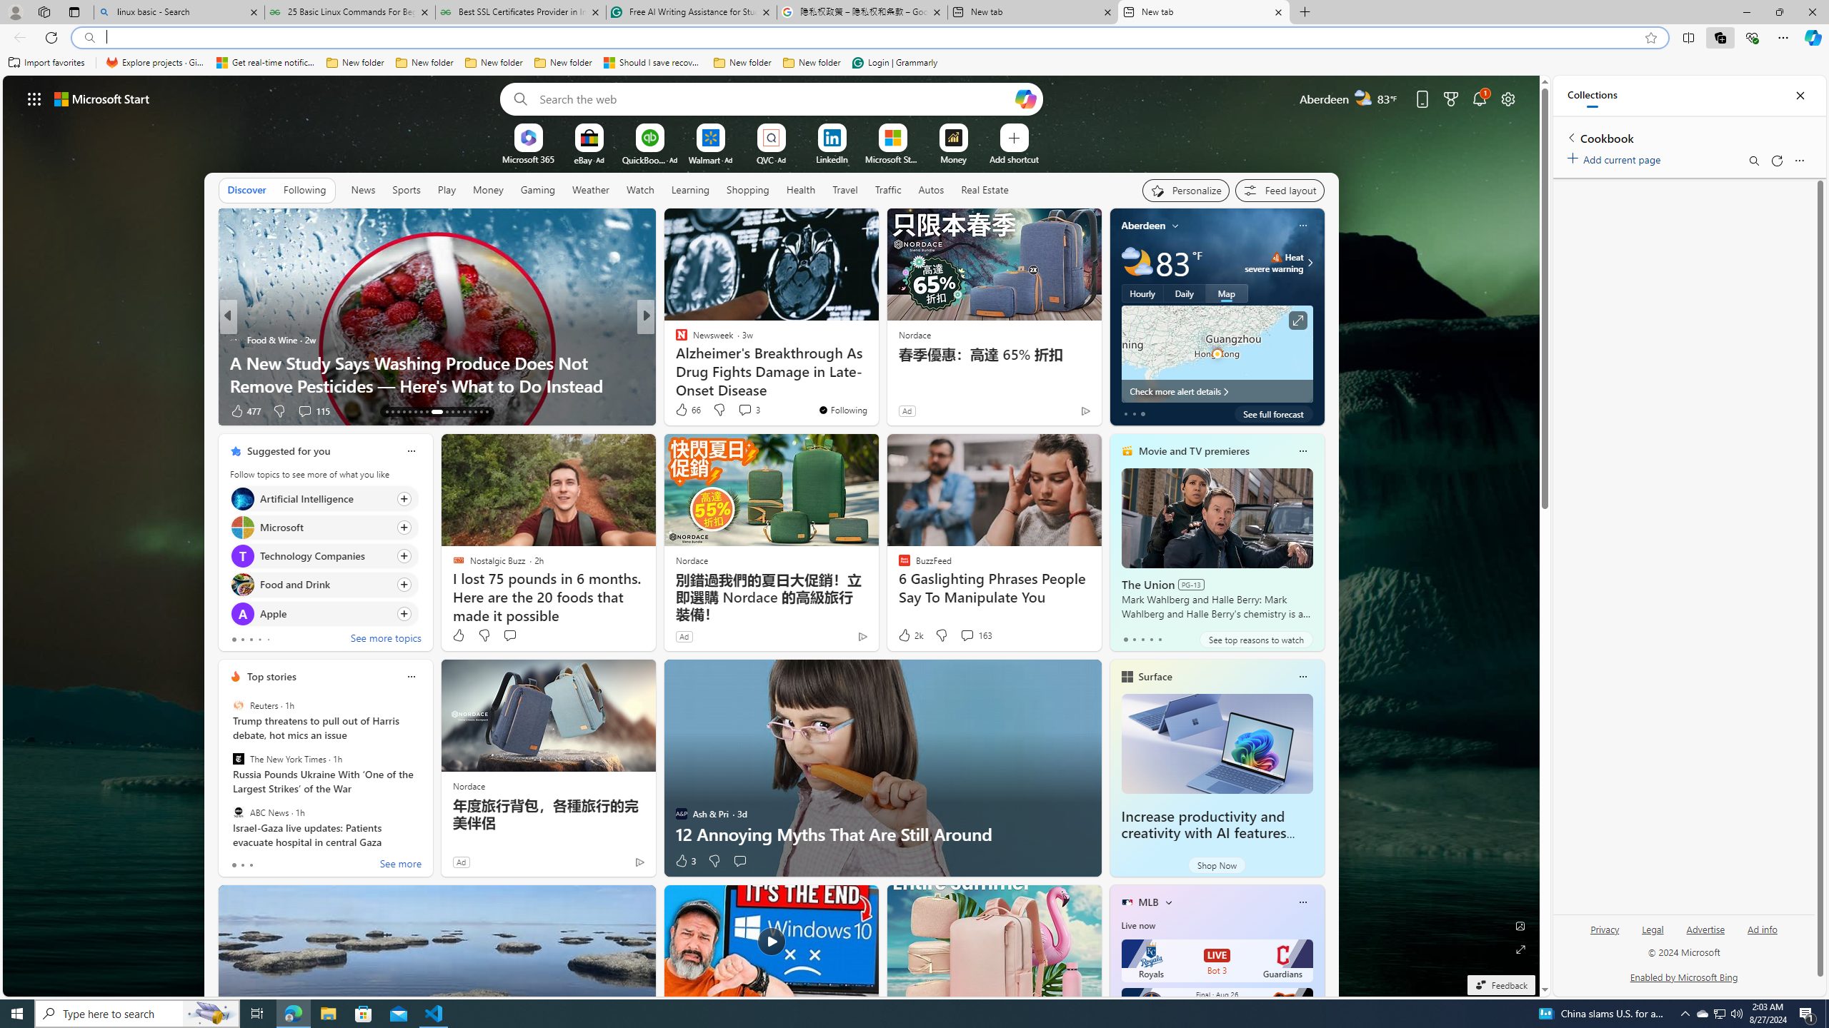  What do you see at coordinates (458, 412) in the screenshot?
I see `AutomationID: tab-24` at bounding box center [458, 412].